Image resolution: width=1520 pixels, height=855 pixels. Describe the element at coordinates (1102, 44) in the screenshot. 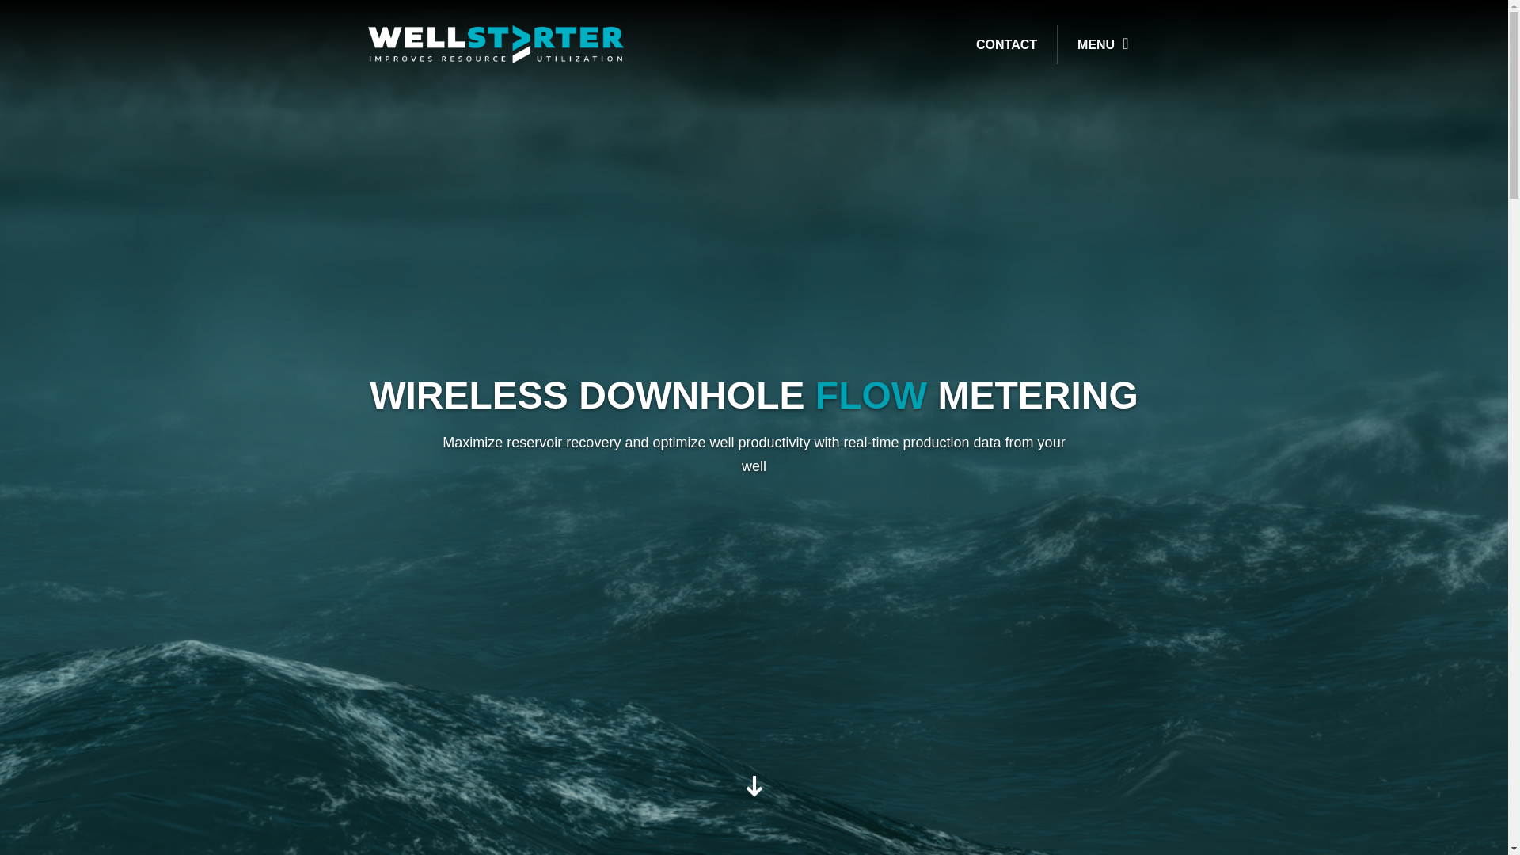

I see `MENU` at that location.